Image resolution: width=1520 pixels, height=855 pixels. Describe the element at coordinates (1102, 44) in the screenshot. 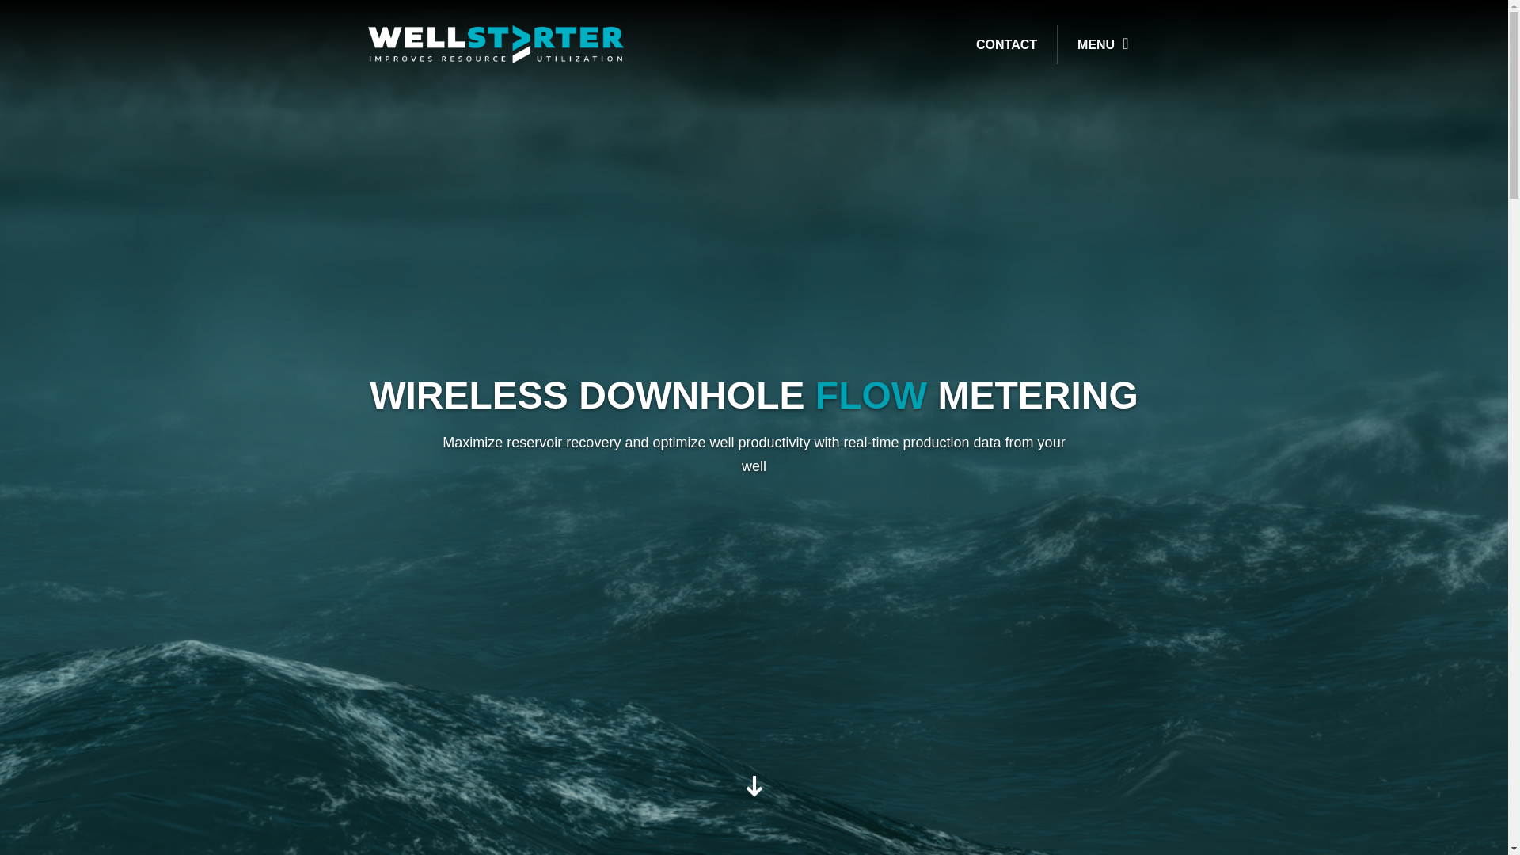

I see `MENU` at that location.